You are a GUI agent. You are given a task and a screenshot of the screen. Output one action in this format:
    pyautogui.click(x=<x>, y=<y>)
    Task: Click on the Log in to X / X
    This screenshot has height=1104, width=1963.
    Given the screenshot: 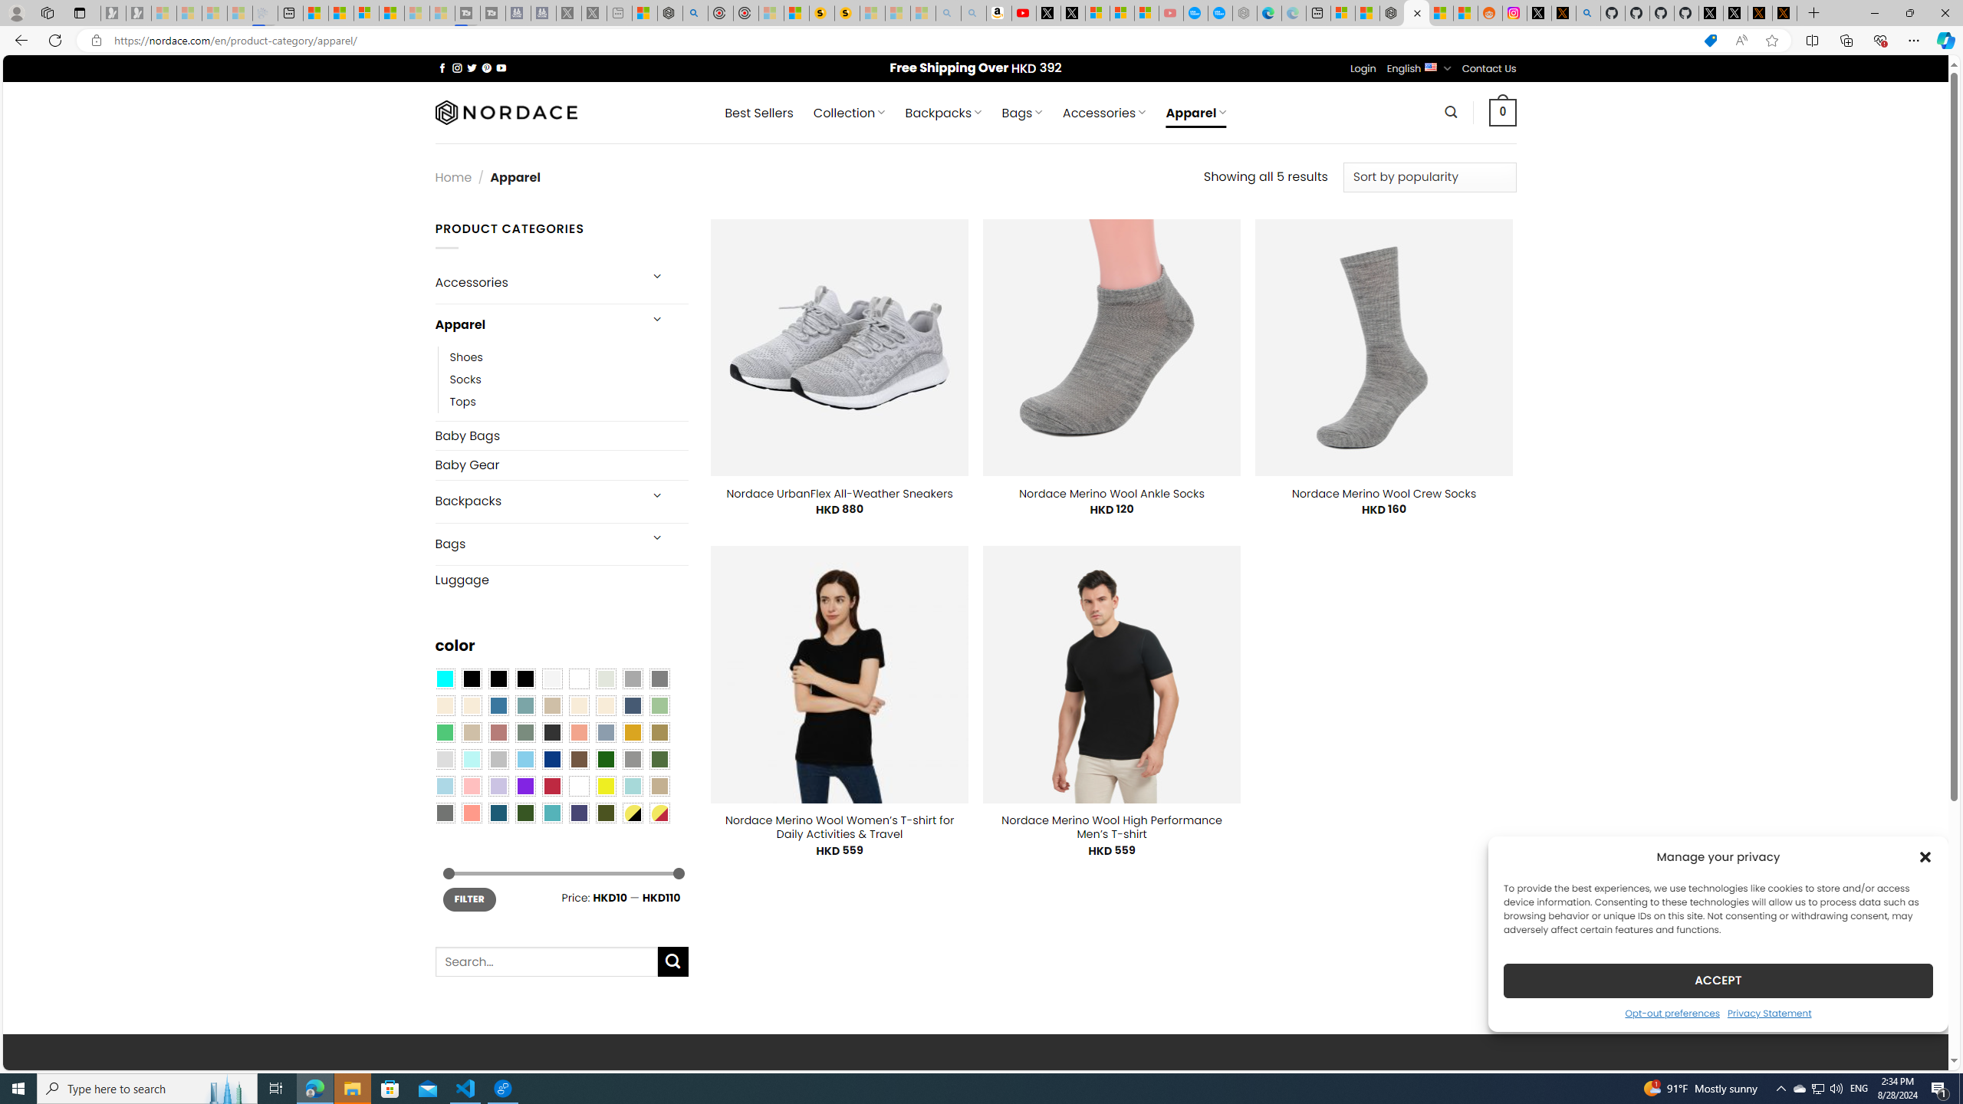 What is the action you would take?
    pyautogui.click(x=1540, y=13)
    